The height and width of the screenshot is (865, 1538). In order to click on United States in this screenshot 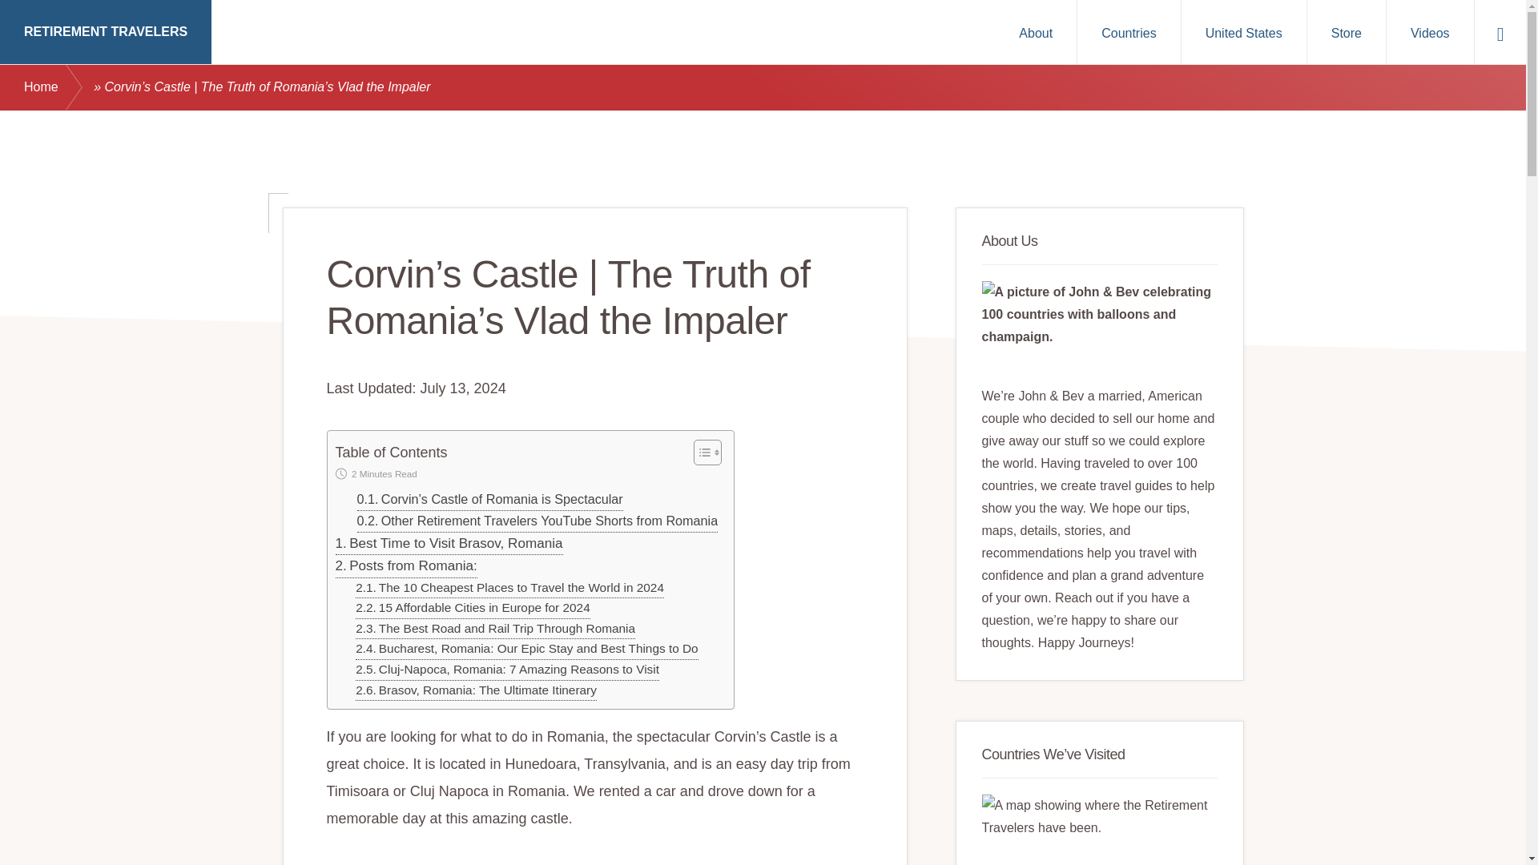, I will do `click(1243, 32)`.